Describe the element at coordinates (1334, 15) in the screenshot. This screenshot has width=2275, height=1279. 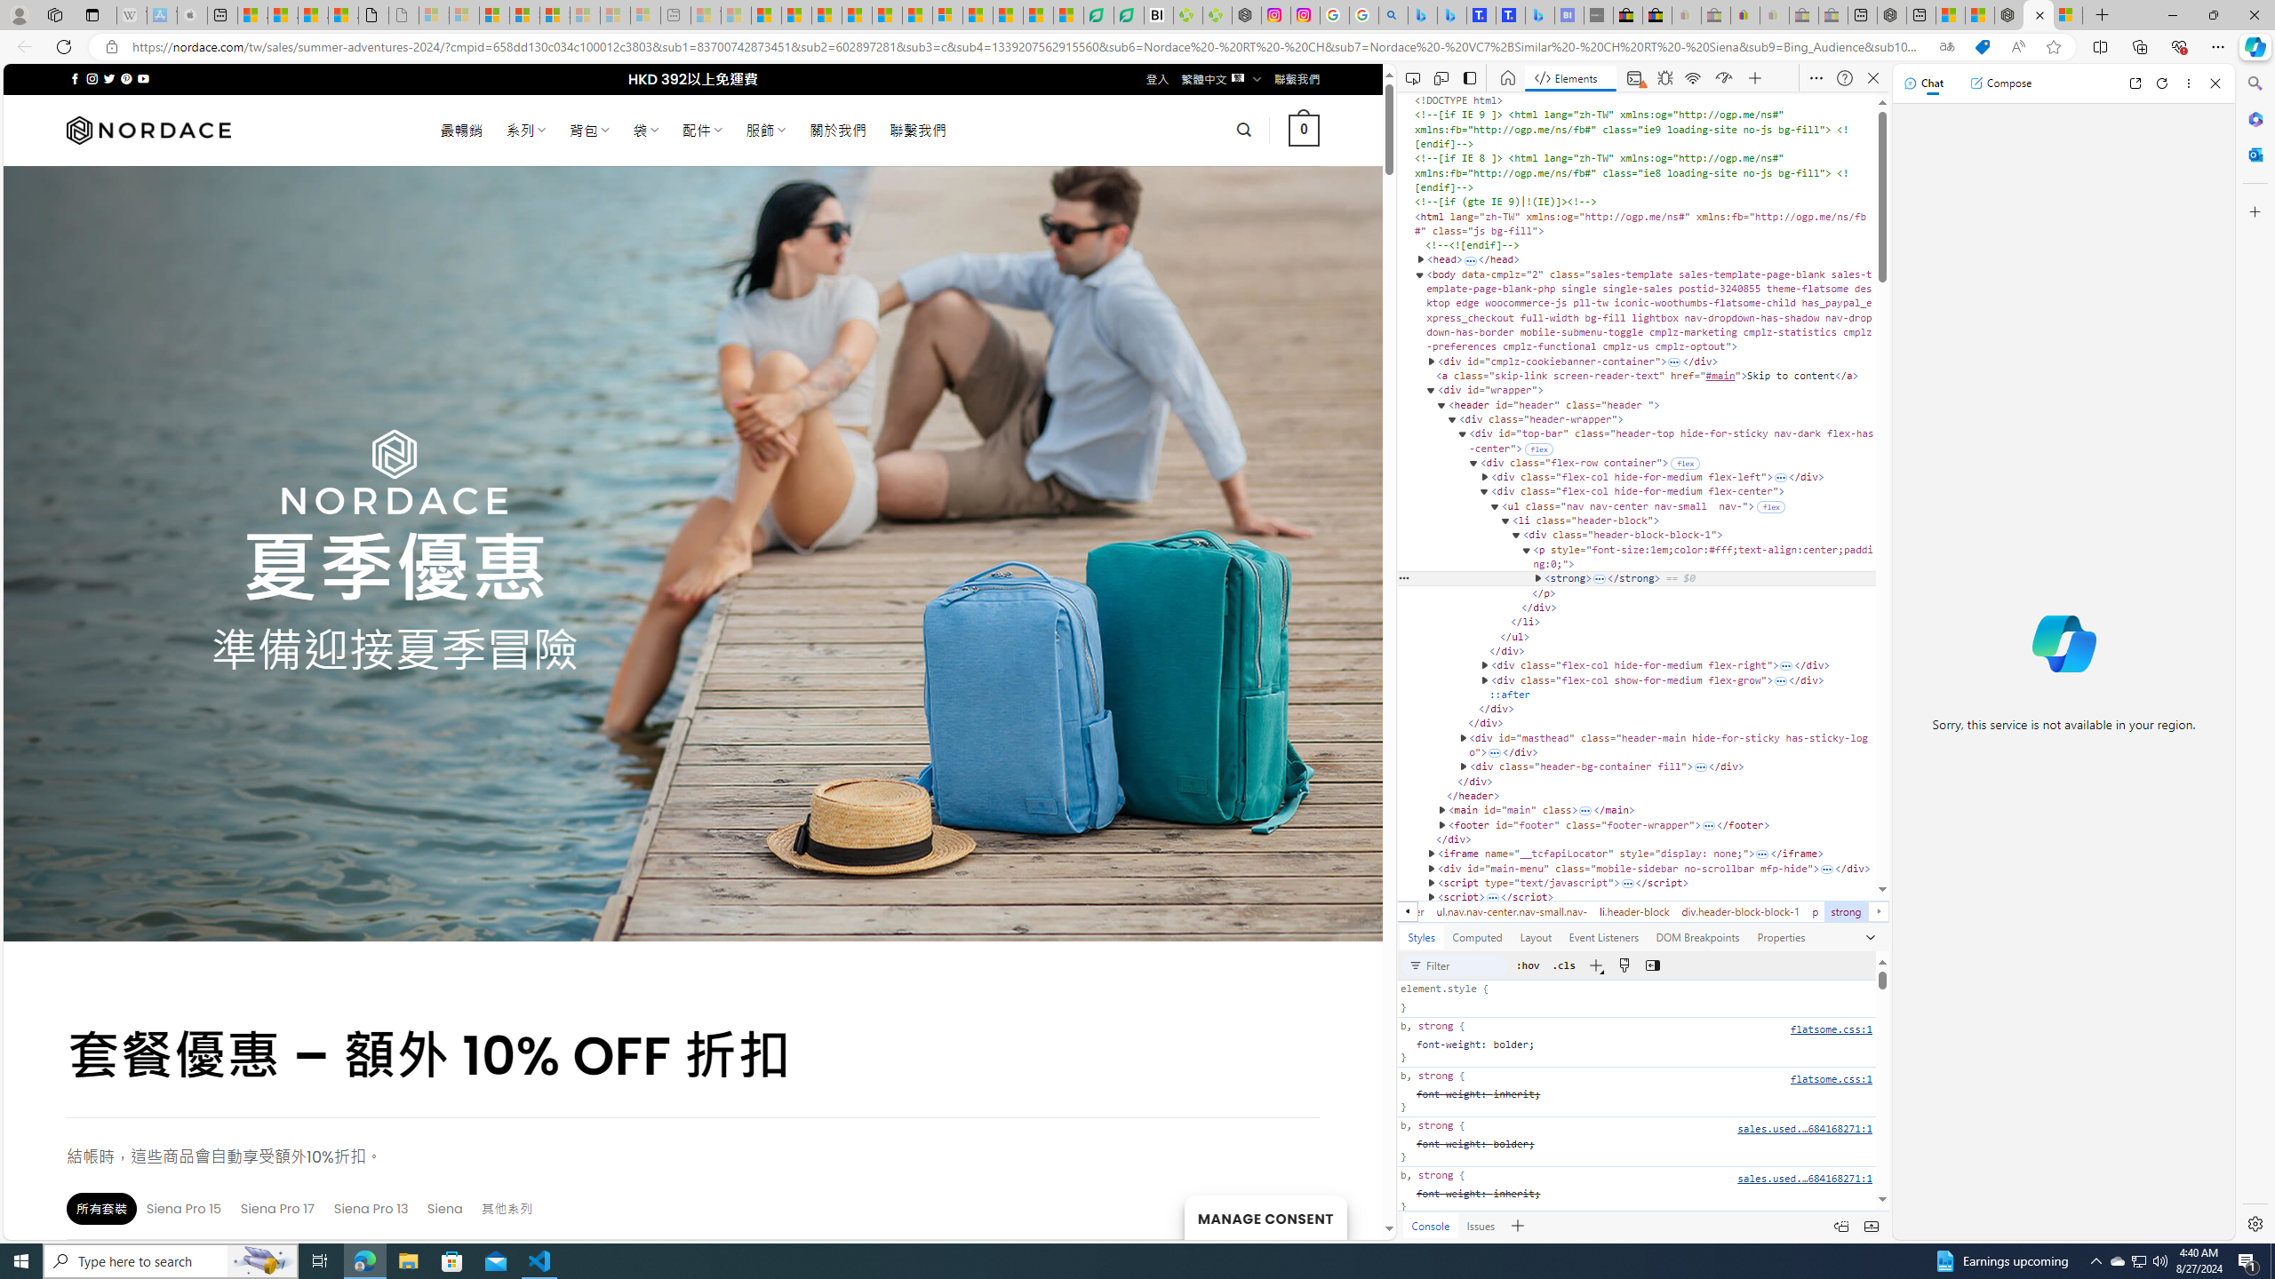
I see `Safety in Our Products - Google Safety Center` at that location.